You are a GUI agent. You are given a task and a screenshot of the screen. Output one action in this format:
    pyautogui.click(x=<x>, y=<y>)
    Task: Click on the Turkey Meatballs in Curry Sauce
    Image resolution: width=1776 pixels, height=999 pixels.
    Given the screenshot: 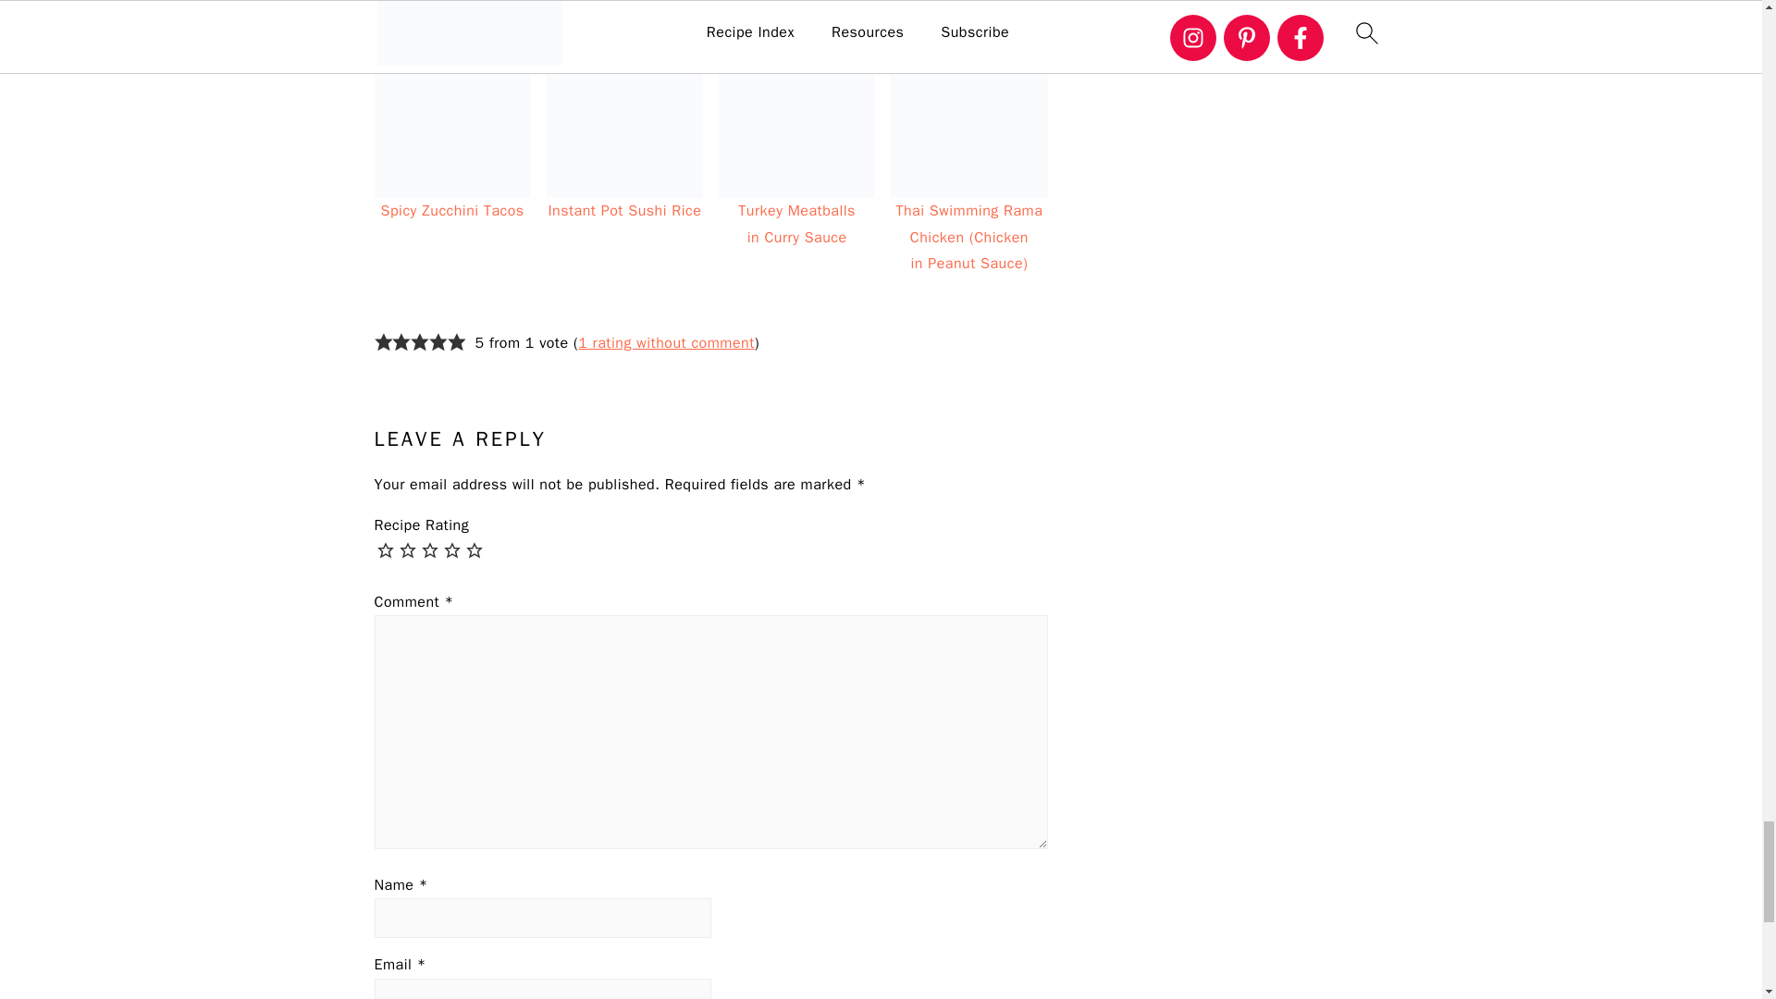 What is the action you would take?
    pyautogui.click(x=797, y=119)
    